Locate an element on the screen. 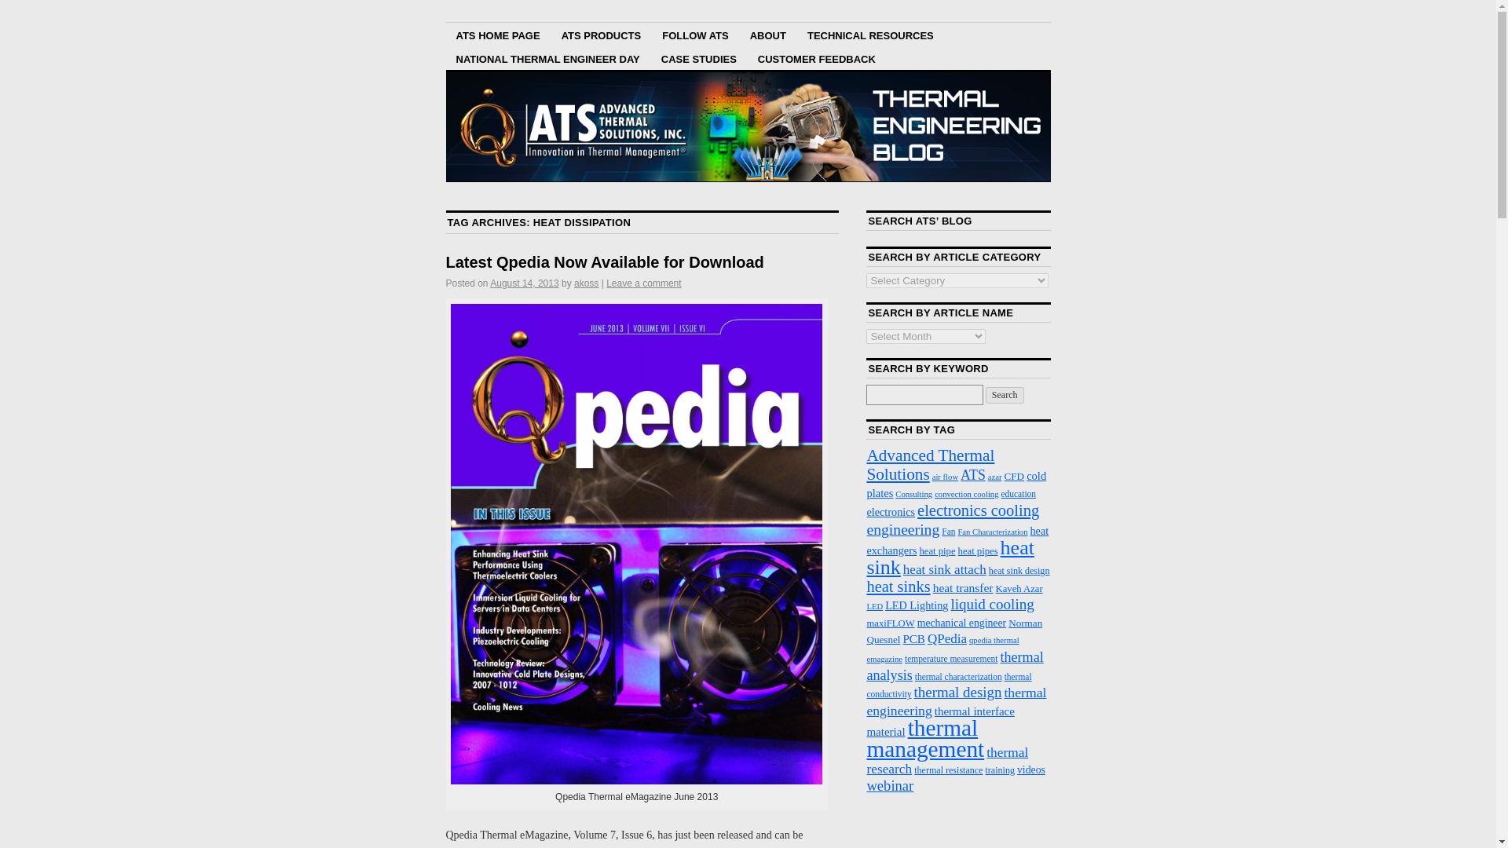 This screenshot has height=848, width=1508. TECHNICAL RESOURCES is located at coordinates (870, 35).